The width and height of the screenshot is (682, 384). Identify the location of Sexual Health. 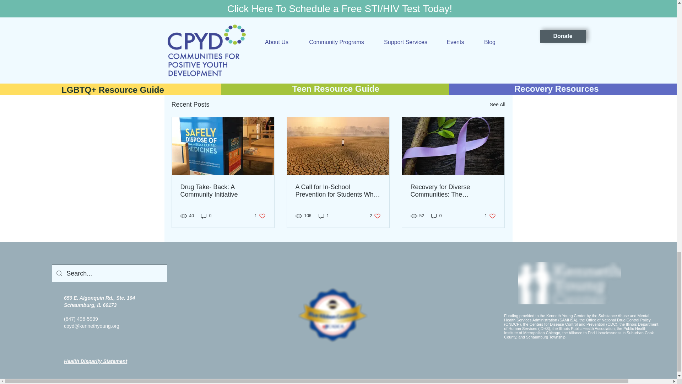
(427, 44).